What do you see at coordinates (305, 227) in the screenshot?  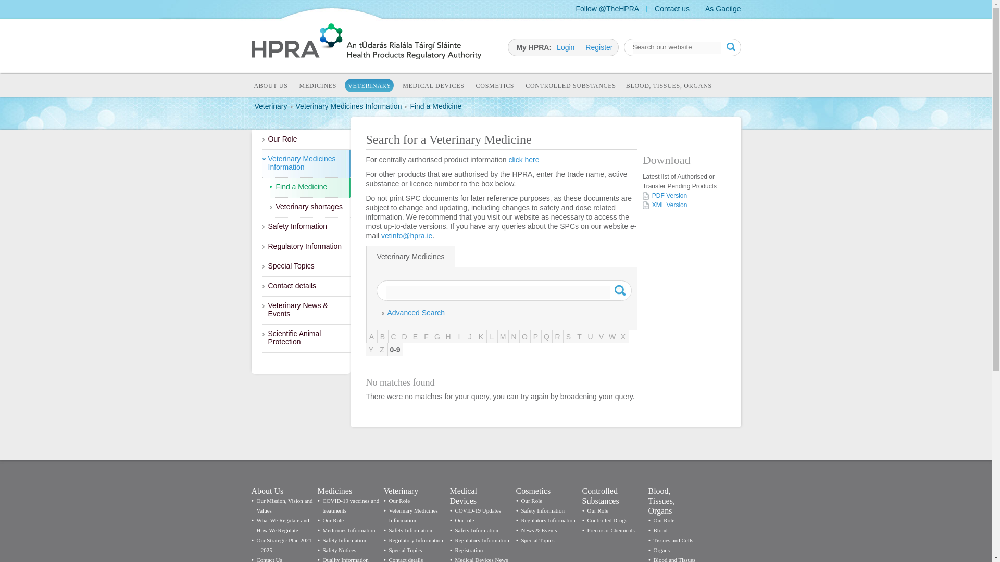 I see `Safety Information` at bounding box center [305, 227].